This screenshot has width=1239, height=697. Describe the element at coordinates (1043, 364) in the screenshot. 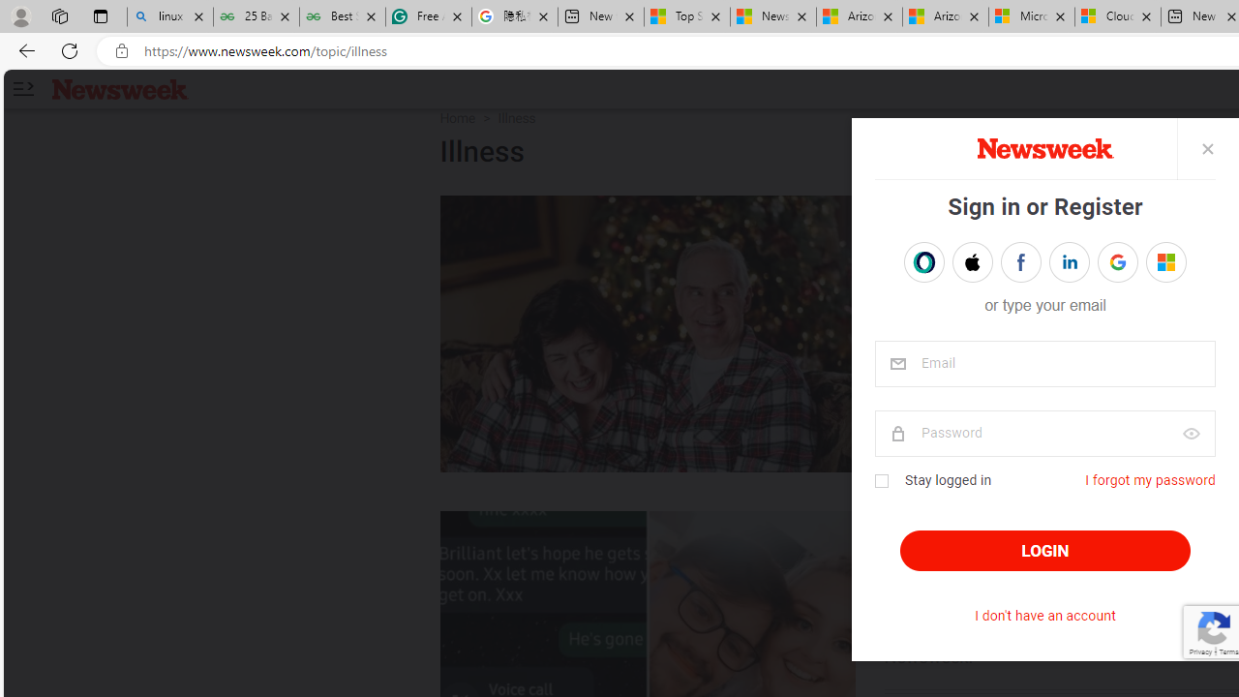

I see `email` at that location.